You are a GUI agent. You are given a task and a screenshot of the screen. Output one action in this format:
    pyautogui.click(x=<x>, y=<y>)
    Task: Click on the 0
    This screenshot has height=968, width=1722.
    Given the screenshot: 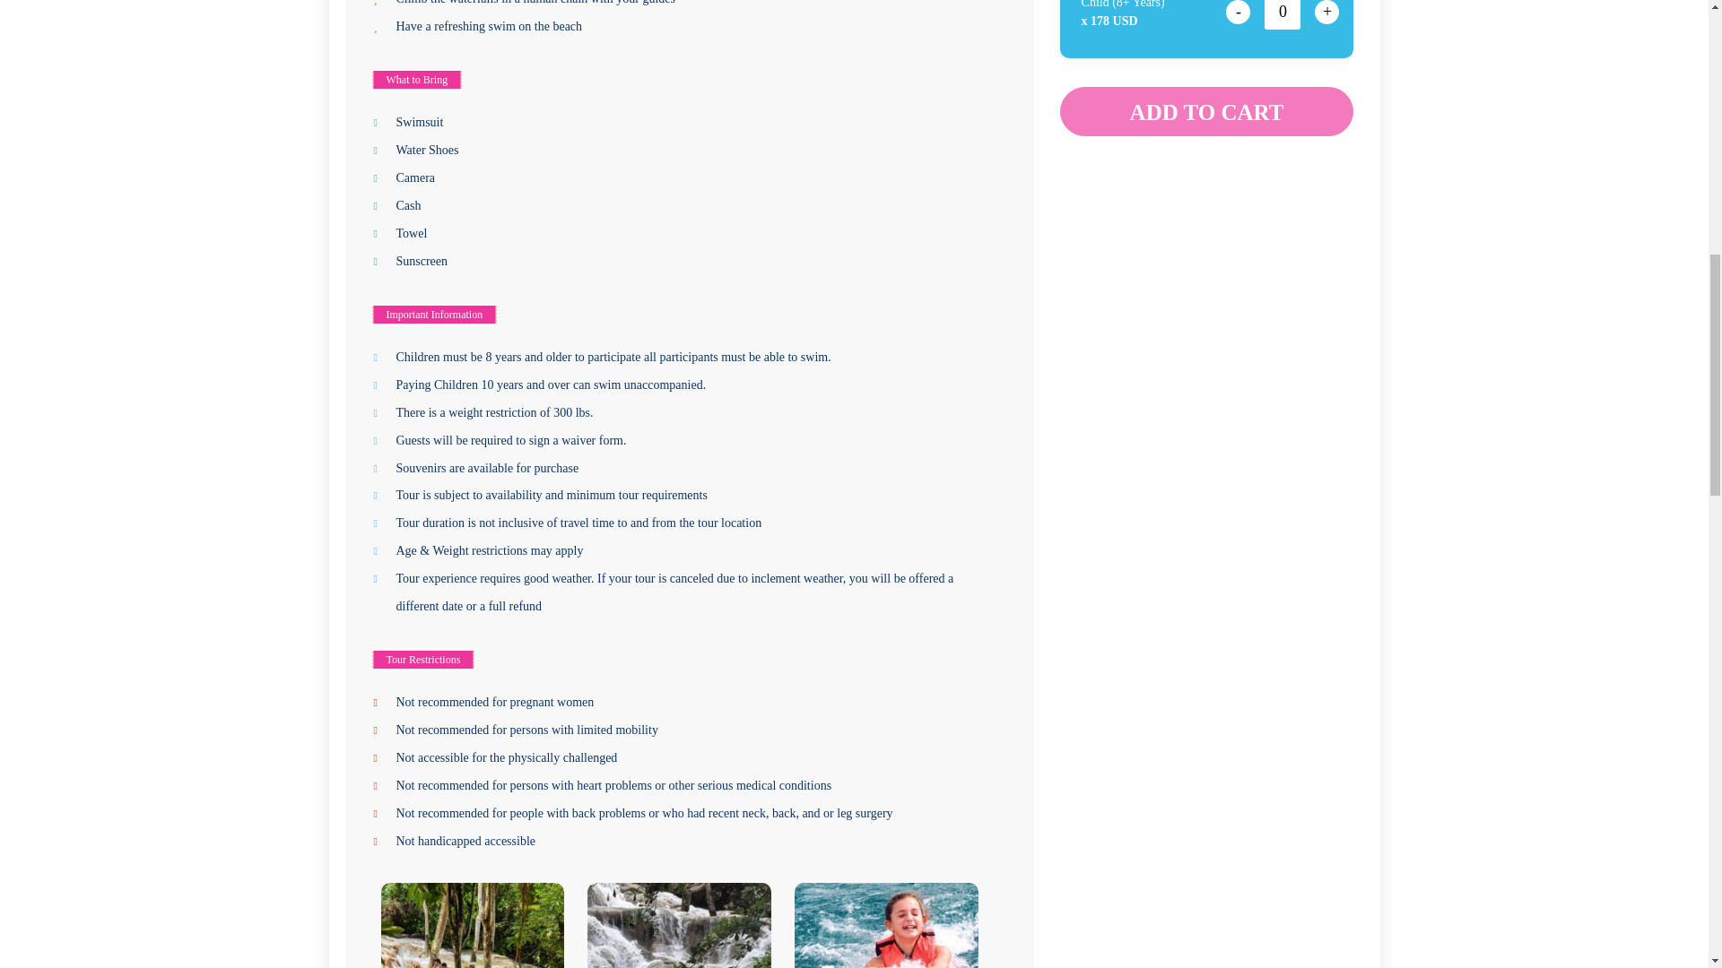 What is the action you would take?
    pyautogui.click(x=1282, y=14)
    